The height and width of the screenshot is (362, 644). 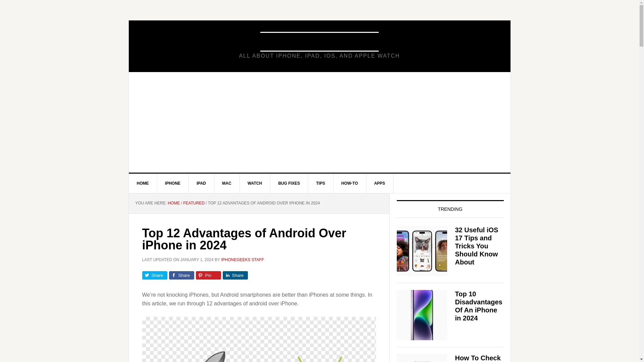 I want to click on Share, so click(x=181, y=275).